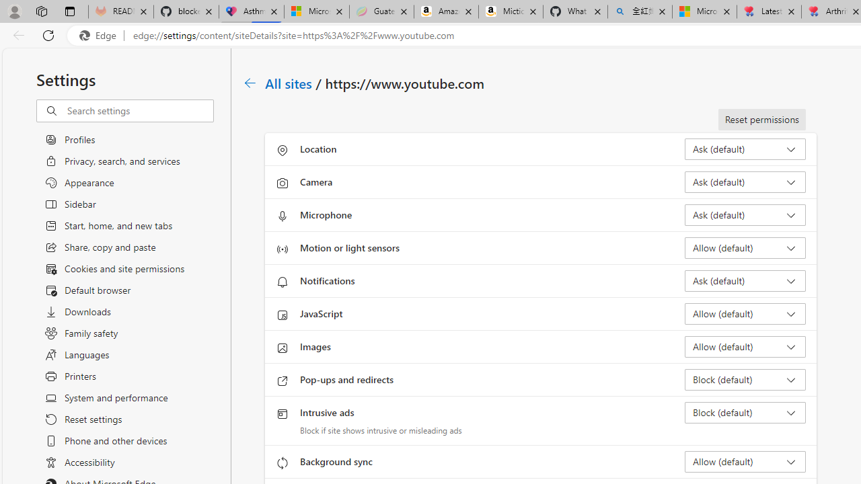  What do you see at coordinates (745, 215) in the screenshot?
I see `Microphone Ask (default)` at bounding box center [745, 215].